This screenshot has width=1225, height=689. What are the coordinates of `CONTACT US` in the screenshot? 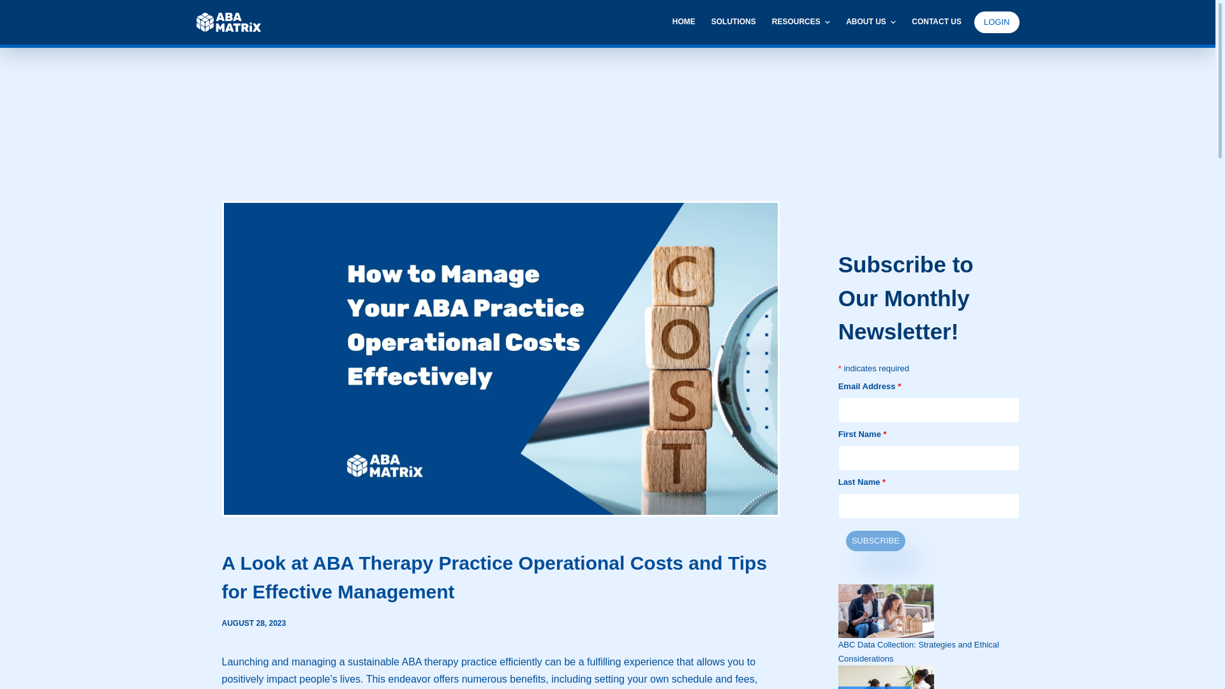 It's located at (933, 22).